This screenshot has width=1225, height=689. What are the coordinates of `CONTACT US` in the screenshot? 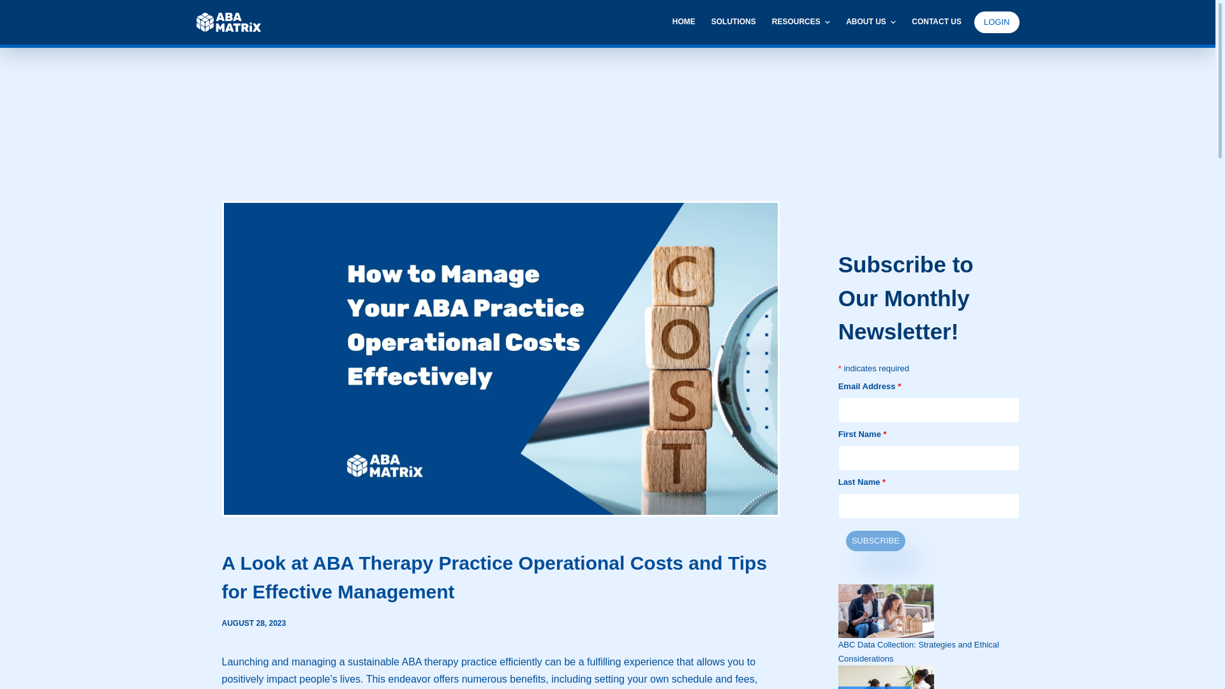 It's located at (933, 22).